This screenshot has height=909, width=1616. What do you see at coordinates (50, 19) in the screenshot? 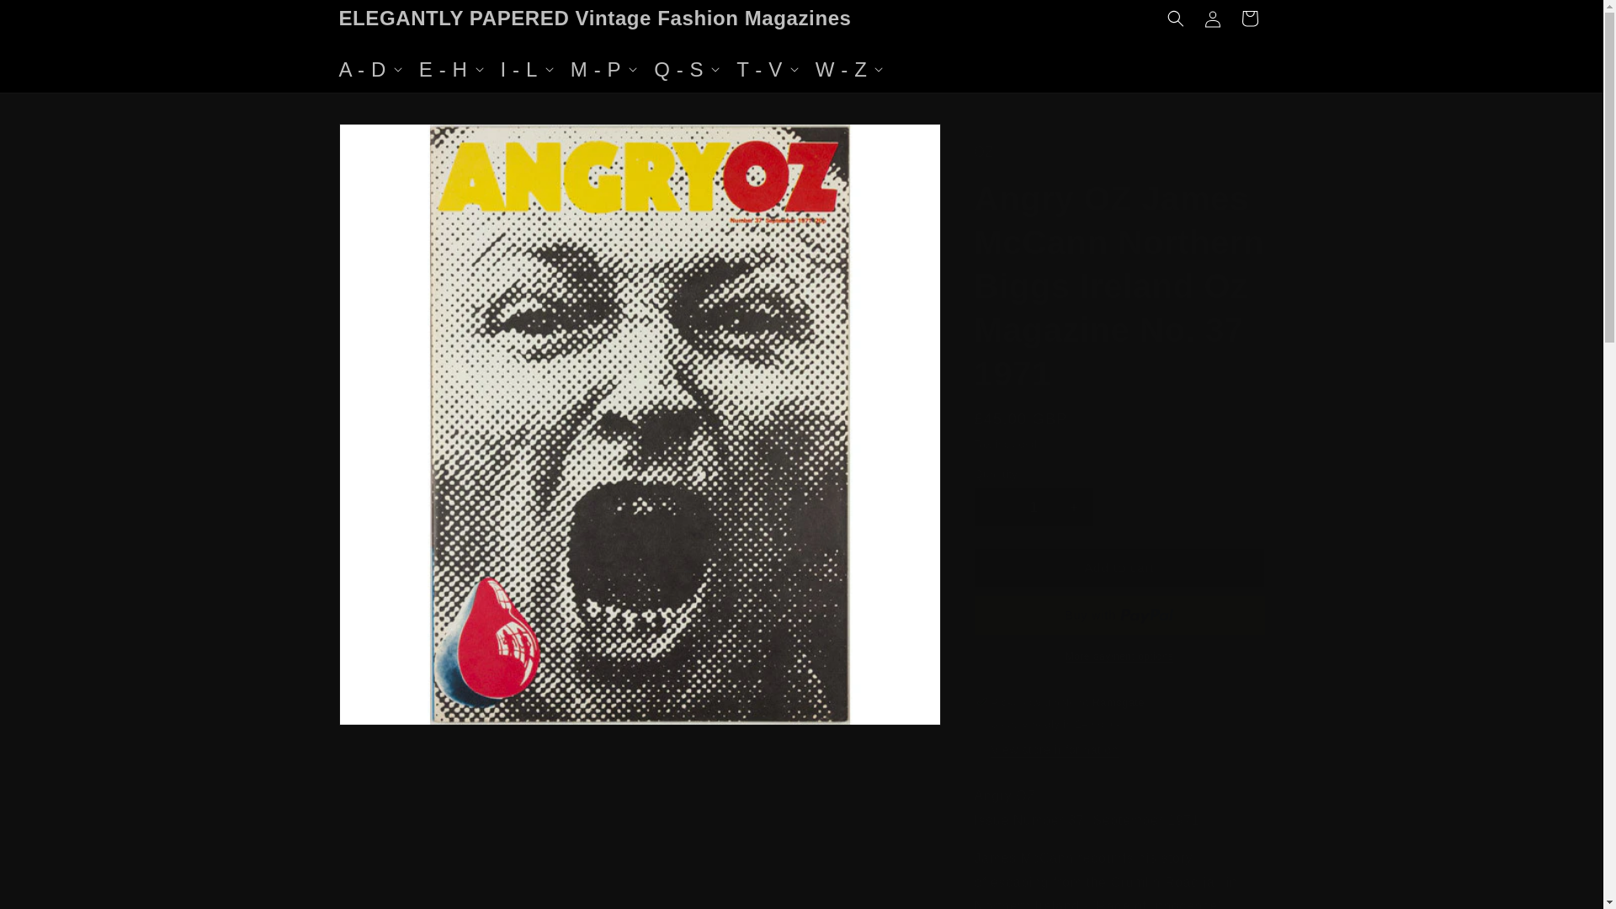
I see `Skip to content` at bounding box center [50, 19].